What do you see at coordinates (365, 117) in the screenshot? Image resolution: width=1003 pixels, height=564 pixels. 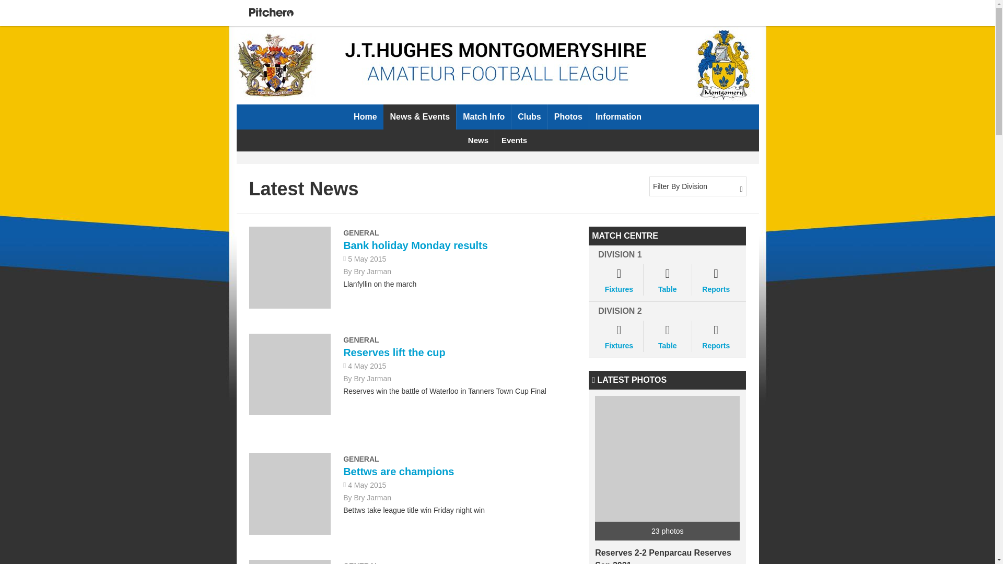 I see `Home` at bounding box center [365, 117].